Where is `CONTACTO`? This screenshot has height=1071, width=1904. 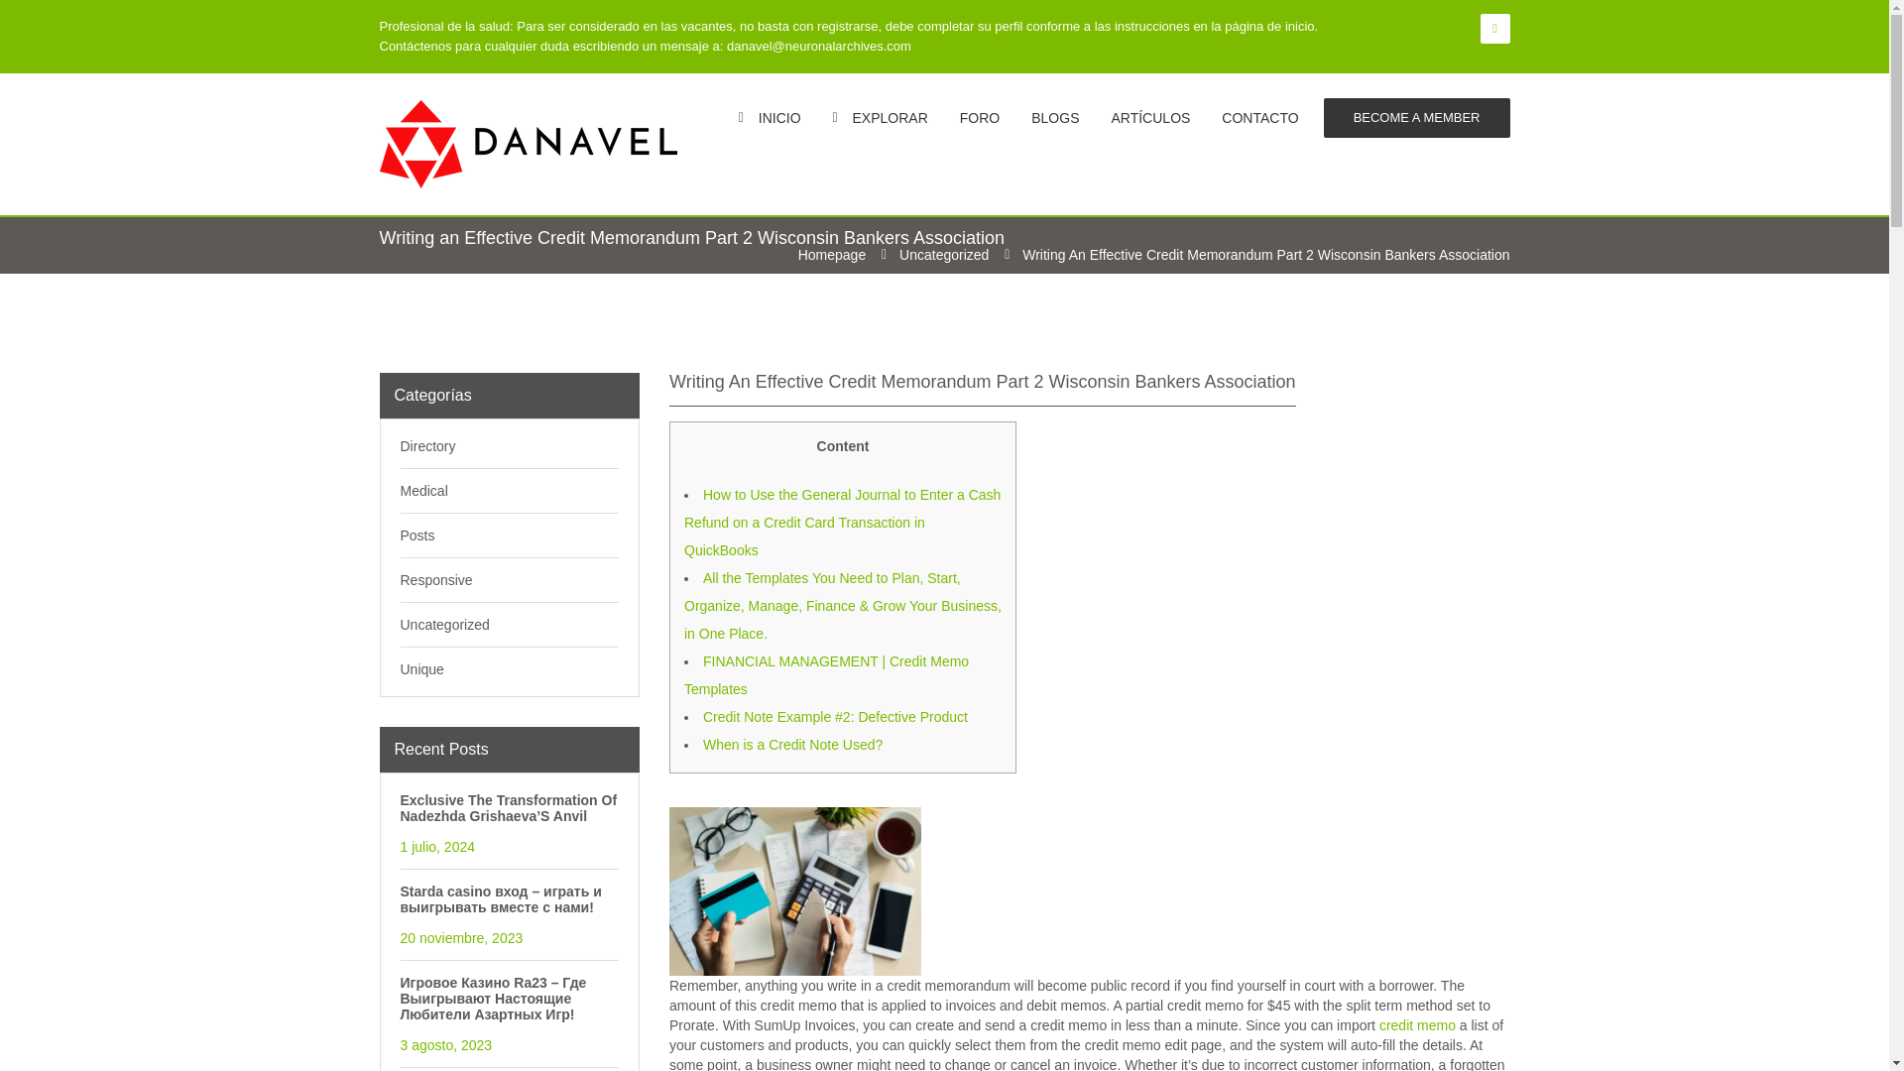
CONTACTO is located at coordinates (1259, 117).